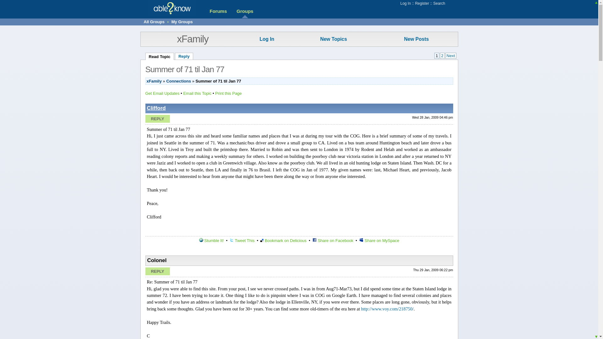 The height and width of the screenshot is (339, 603). Describe the element at coordinates (157, 271) in the screenshot. I see `REPLY` at that location.